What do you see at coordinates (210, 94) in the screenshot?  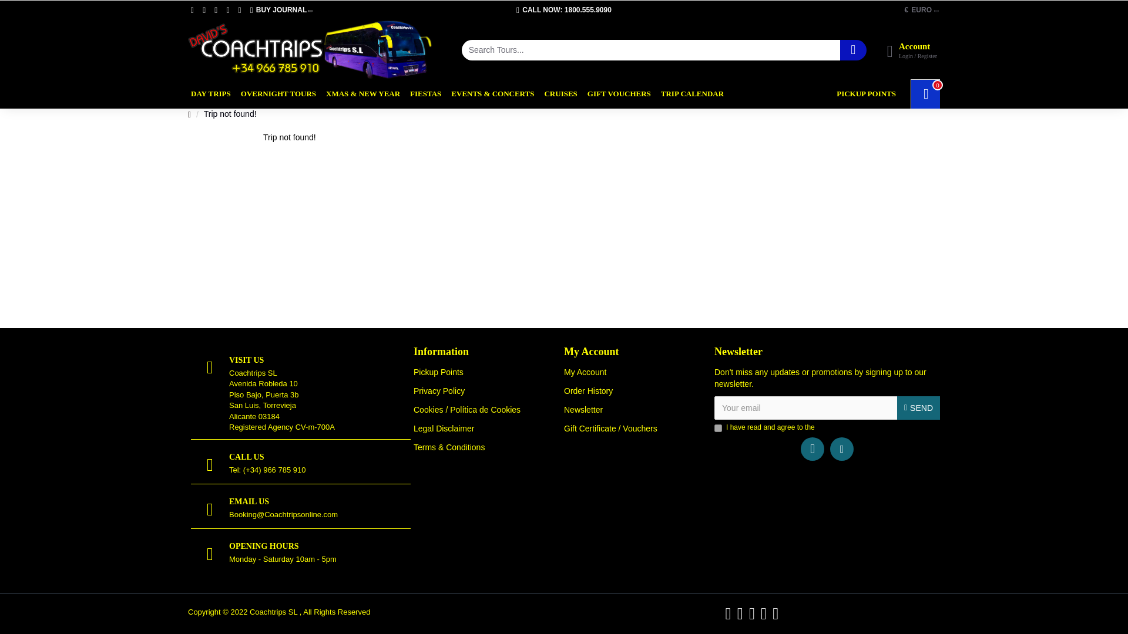 I see `DAY TRIPS` at bounding box center [210, 94].